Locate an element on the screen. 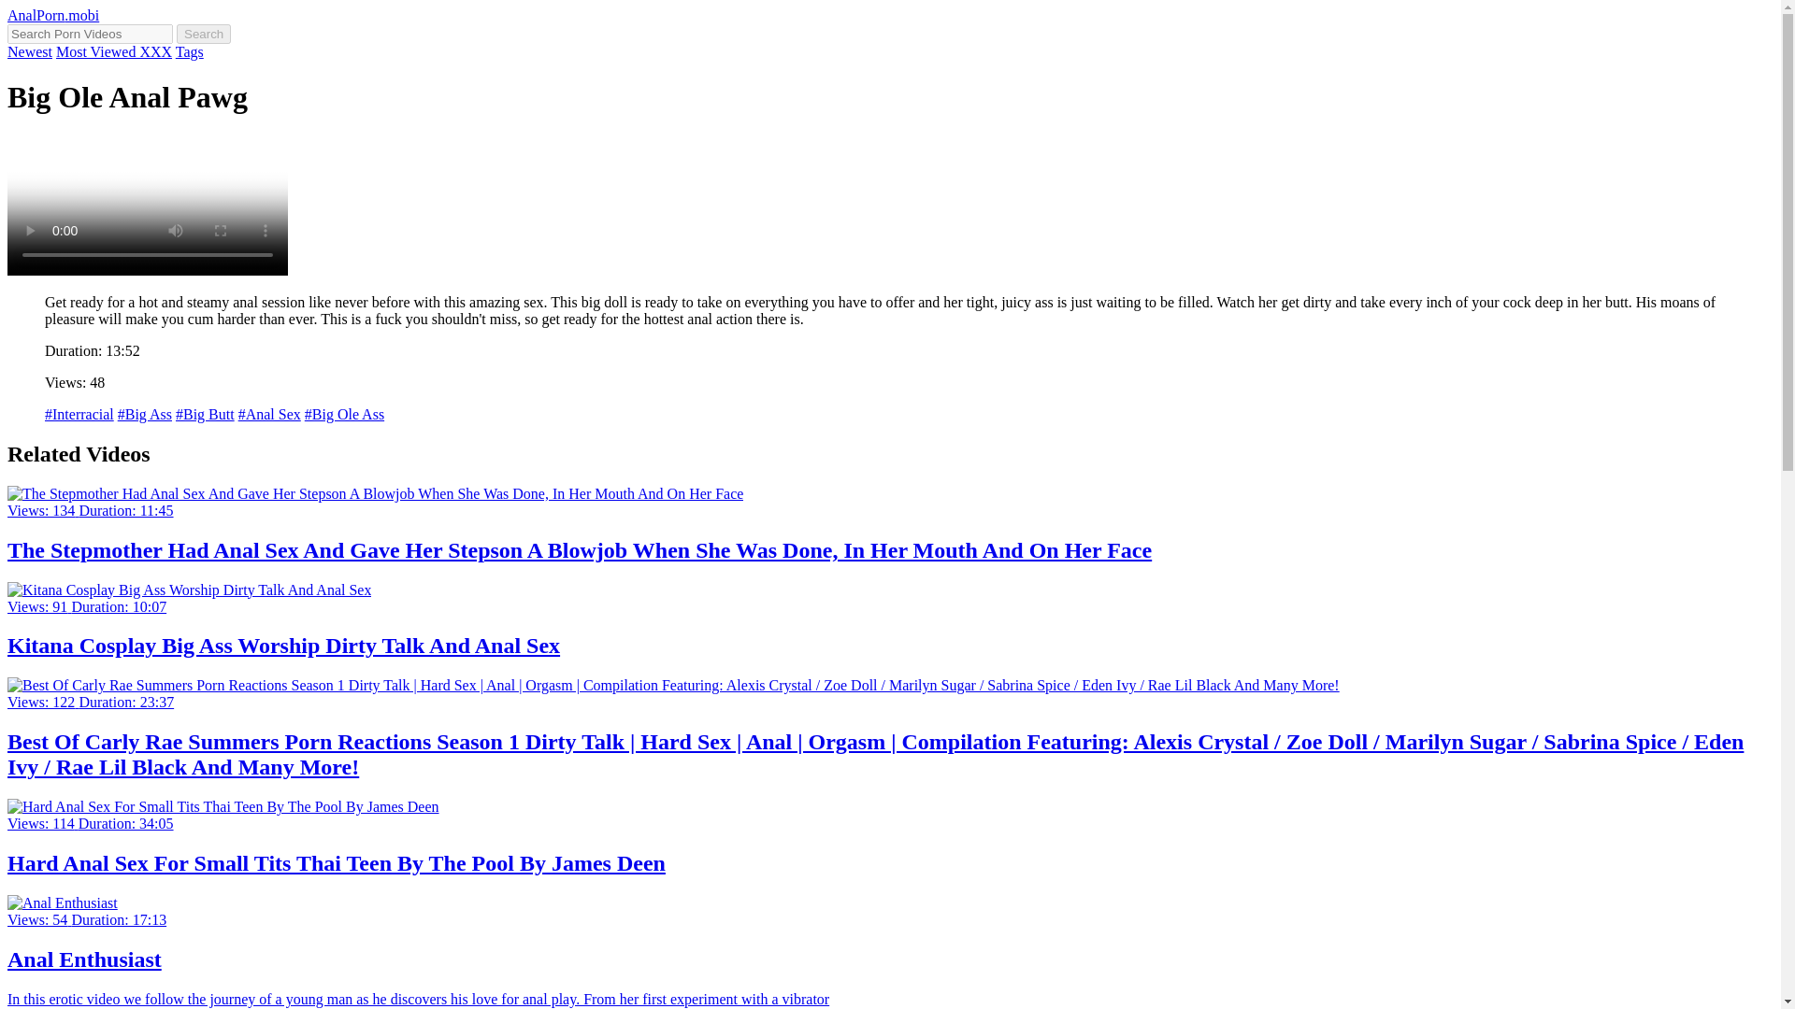 The width and height of the screenshot is (1795, 1009). Interracial is located at coordinates (79, 415).